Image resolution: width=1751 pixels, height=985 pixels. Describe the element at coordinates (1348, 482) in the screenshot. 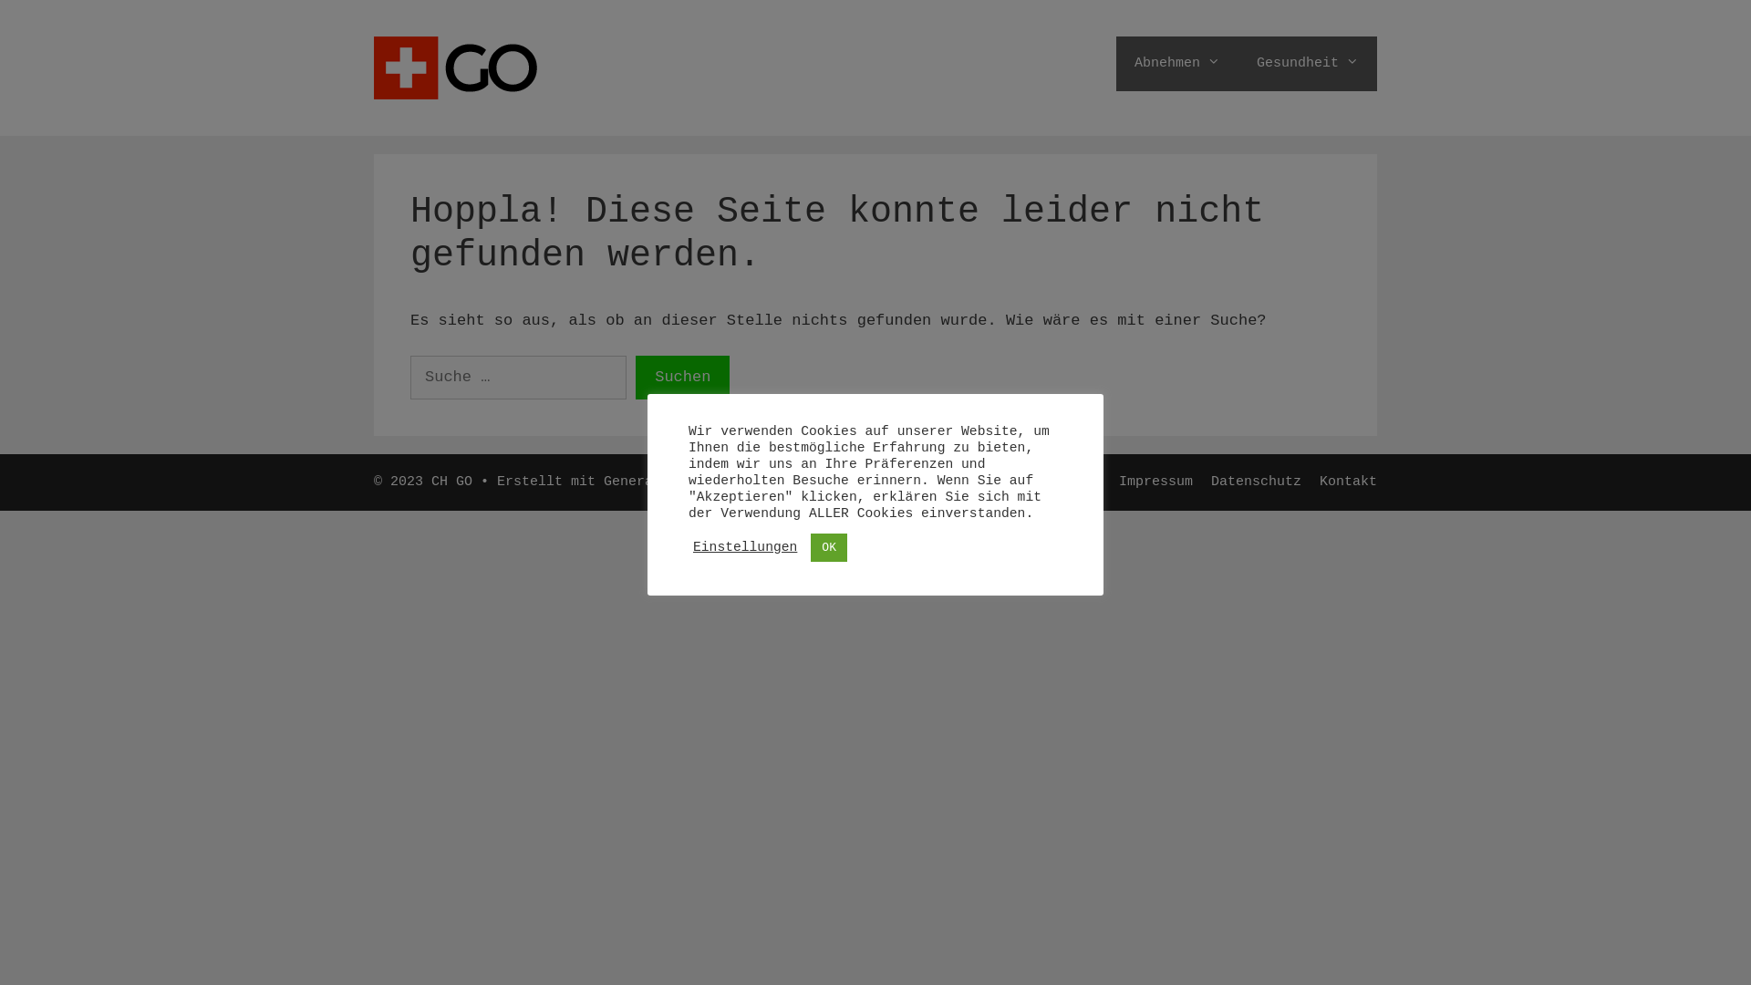

I see `Kontakt` at that location.